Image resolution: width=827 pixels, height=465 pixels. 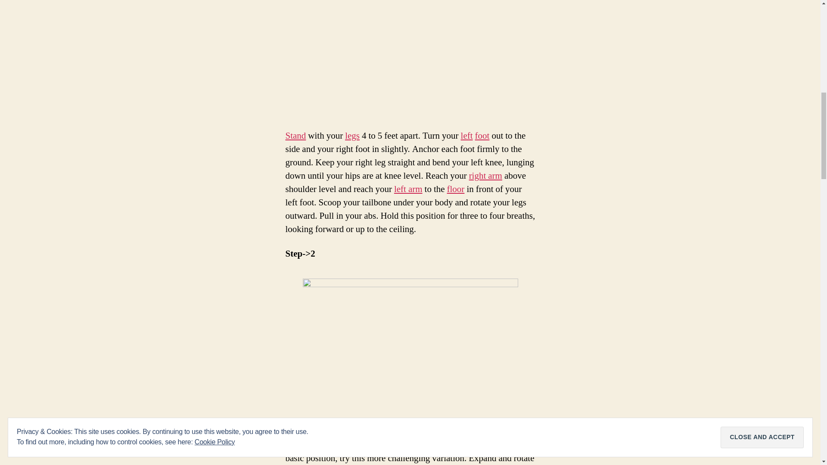 I want to click on Floor and ceiling functions, so click(x=456, y=189).